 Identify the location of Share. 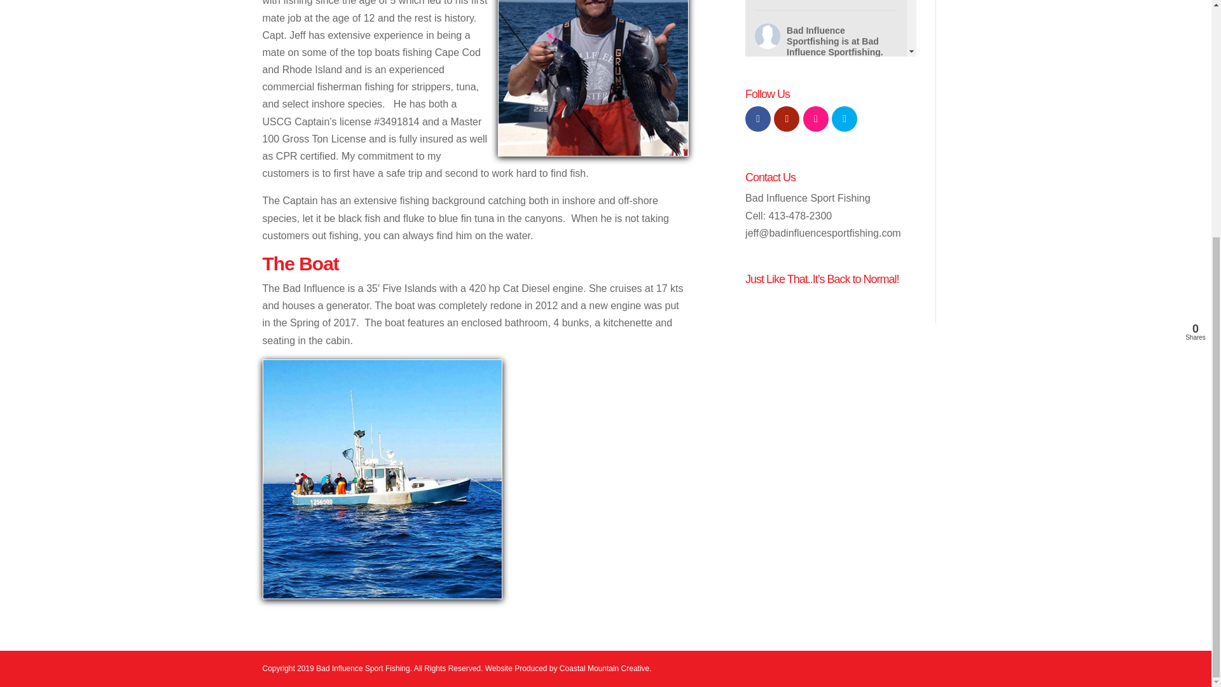
(834, 191).